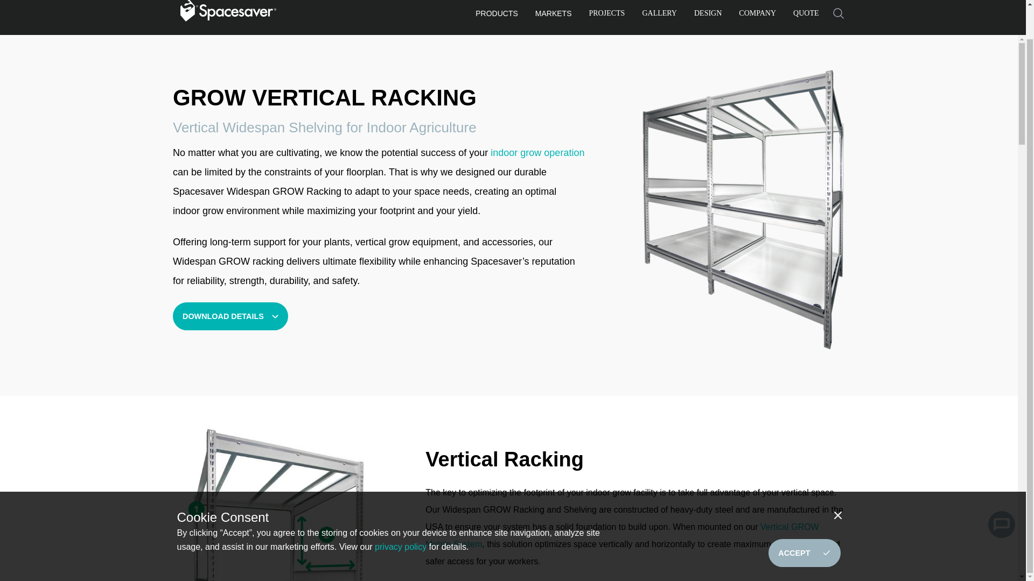 The width and height of the screenshot is (1034, 581). I want to click on indoor grow operation, so click(537, 153).